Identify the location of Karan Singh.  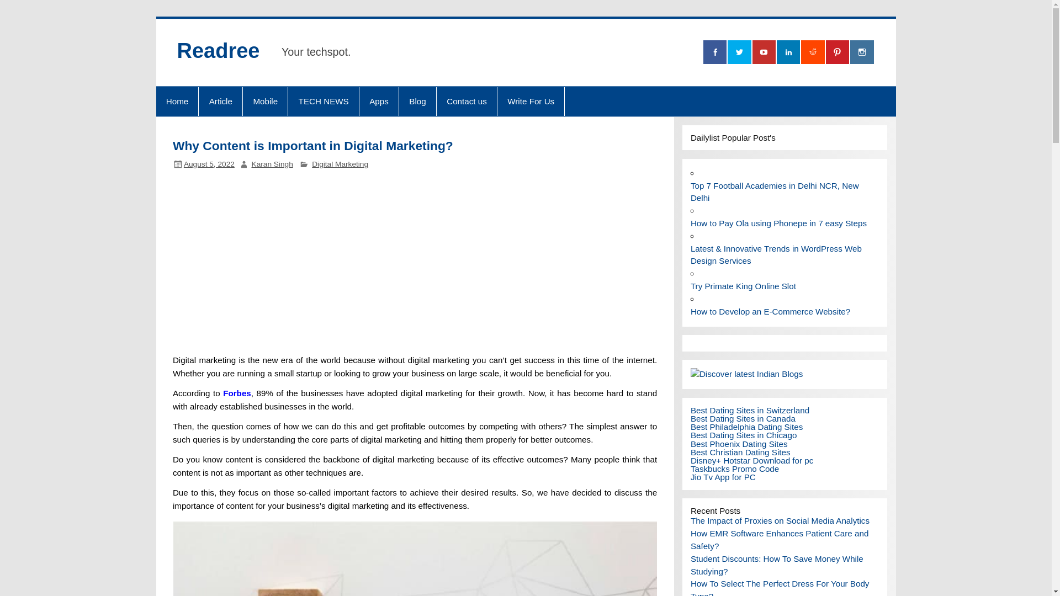
(273, 164).